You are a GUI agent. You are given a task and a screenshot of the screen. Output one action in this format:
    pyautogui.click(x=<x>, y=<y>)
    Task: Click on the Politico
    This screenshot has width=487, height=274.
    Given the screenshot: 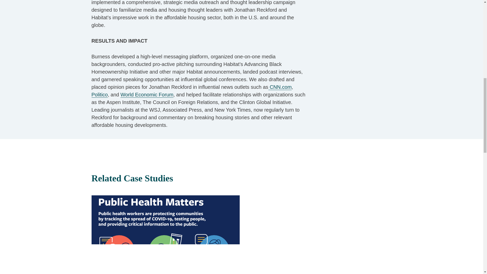 What is the action you would take?
    pyautogui.click(x=192, y=98)
    